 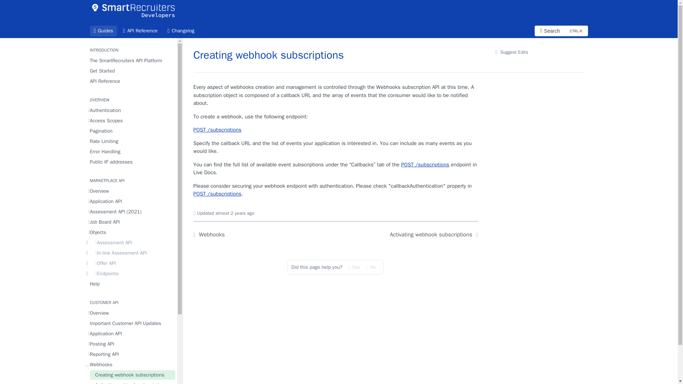 I want to click on API Reference, so click(x=130, y=110).